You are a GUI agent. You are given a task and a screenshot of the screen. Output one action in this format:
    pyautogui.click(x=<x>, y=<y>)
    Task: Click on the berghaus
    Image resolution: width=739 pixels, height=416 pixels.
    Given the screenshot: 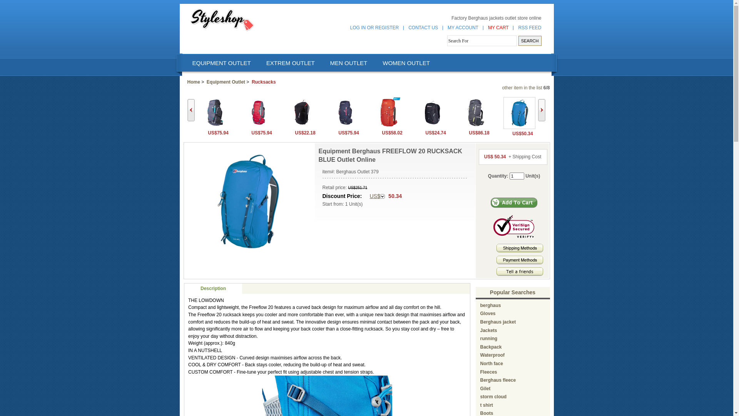 What is the action you would take?
    pyautogui.click(x=491, y=305)
    